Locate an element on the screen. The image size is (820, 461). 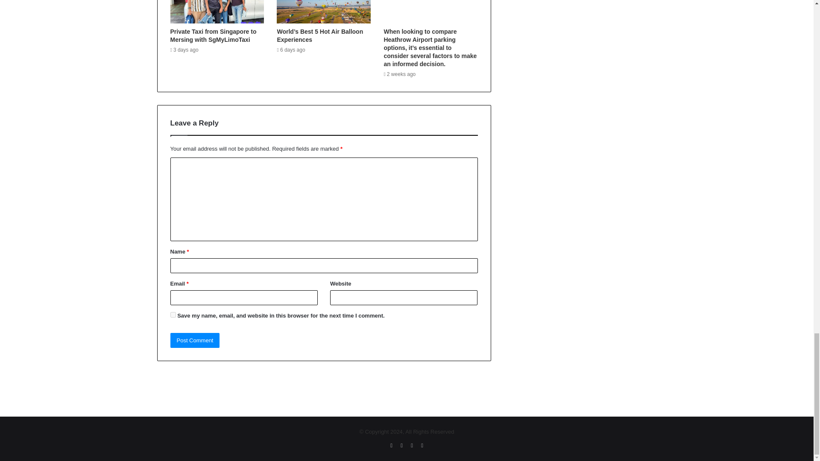
yes is located at coordinates (173, 315).